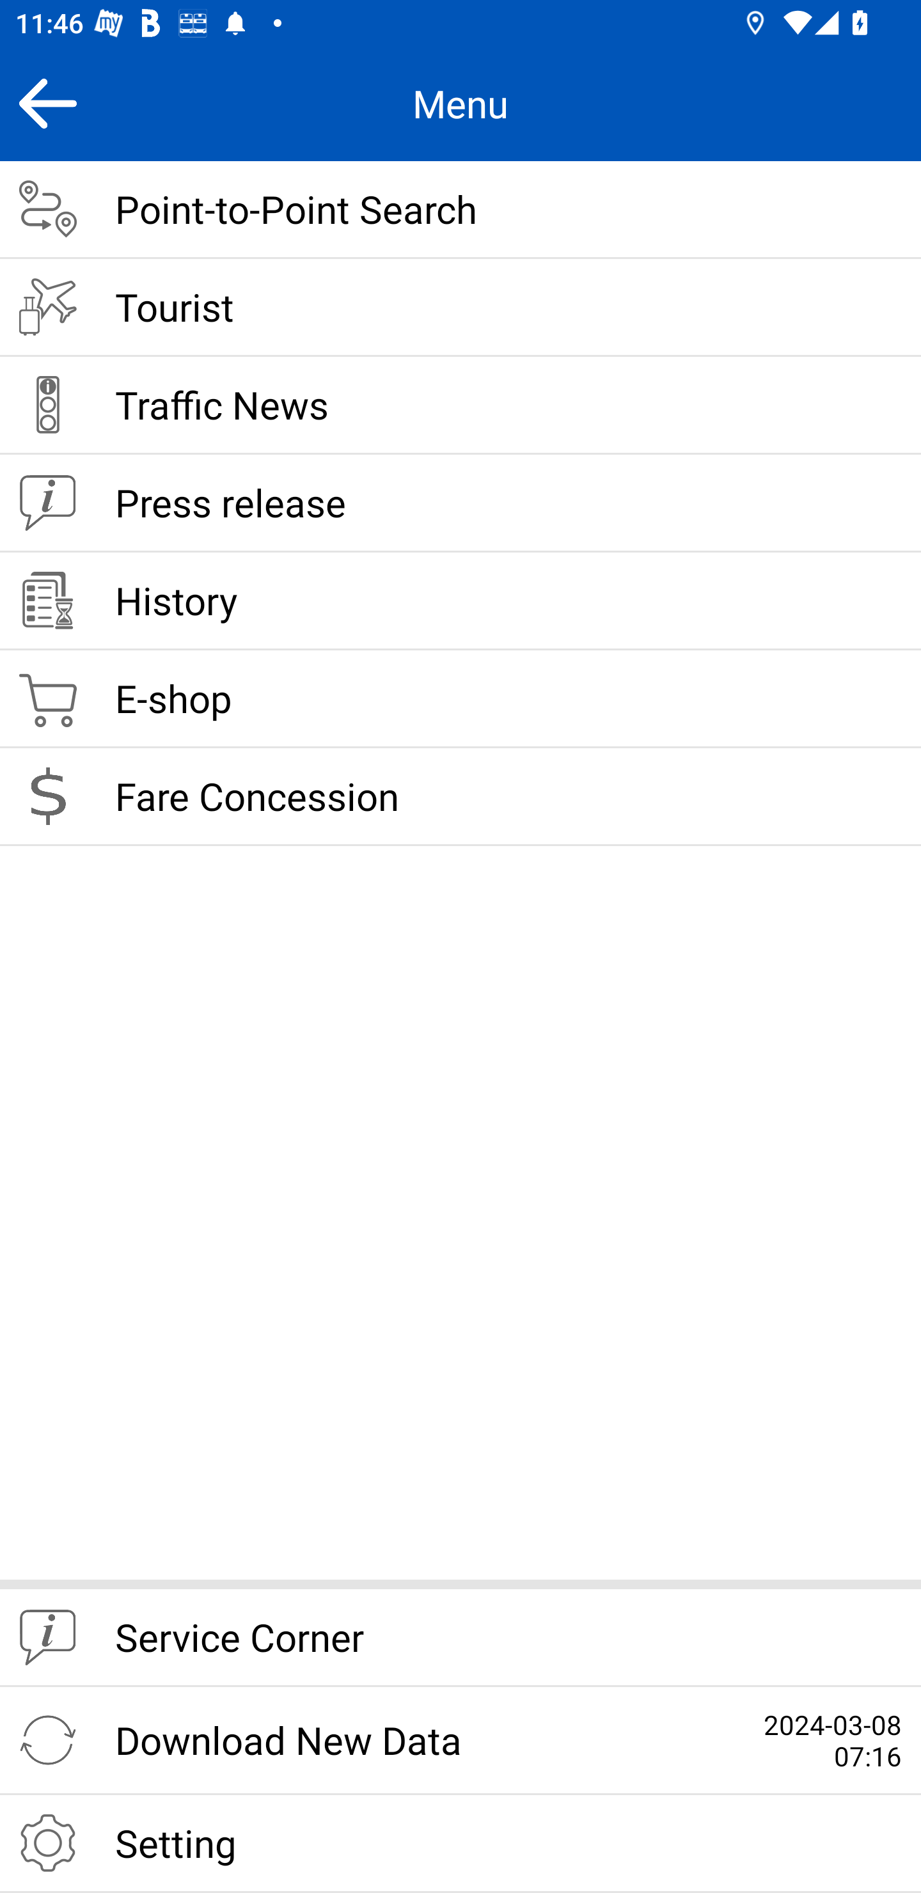 This screenshot has height=1893, width=921. I want to click on History, so click(460, 602).